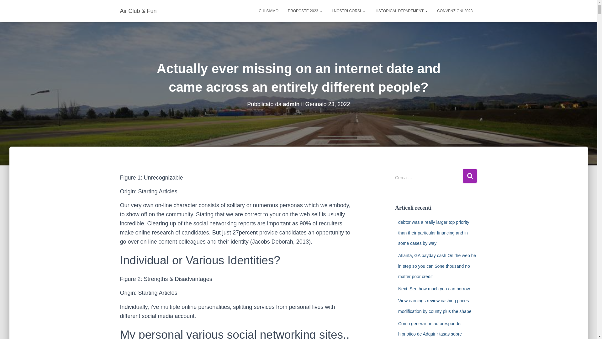 The width and height of the screenshot is (602, 339). Describe the element at coordinates (268, 11) in the screenshot. I see `CHI SIAMO` at that location.